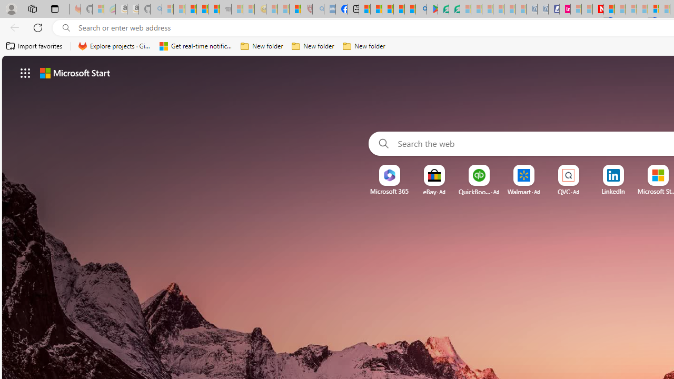 The height and width of the screenshot is (379, 674). I want to click on Local - MSN, so click(295, 9).